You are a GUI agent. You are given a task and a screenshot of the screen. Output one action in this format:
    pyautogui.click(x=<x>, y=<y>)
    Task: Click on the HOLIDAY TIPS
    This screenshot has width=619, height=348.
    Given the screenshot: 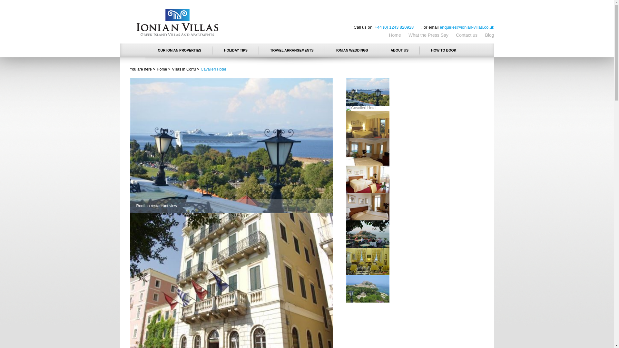 What is the action you would take?
    pyautogui.click(x=236, y=50)
    